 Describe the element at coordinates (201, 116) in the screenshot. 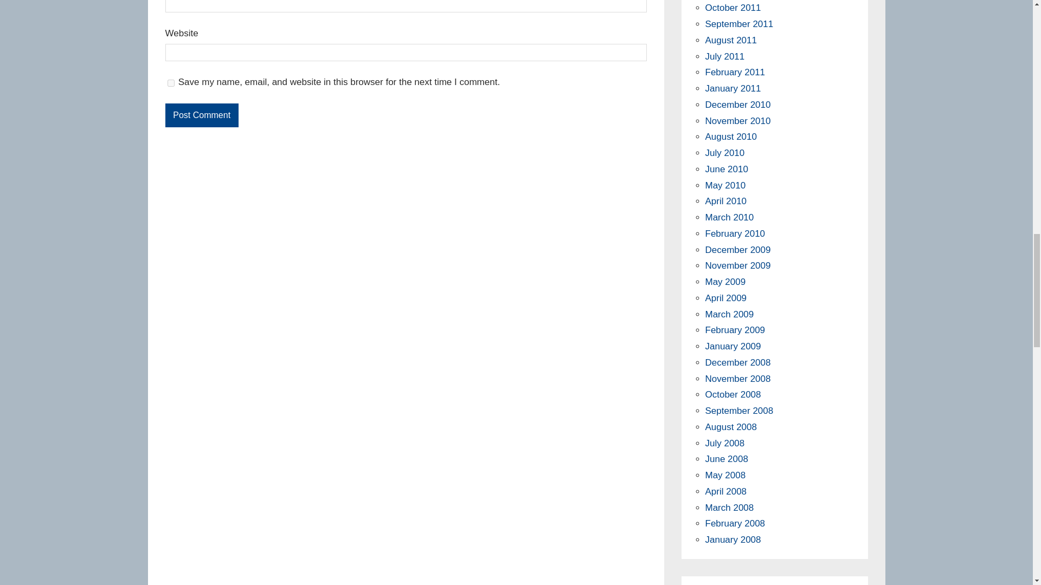

I see `Post Comment` at that location.